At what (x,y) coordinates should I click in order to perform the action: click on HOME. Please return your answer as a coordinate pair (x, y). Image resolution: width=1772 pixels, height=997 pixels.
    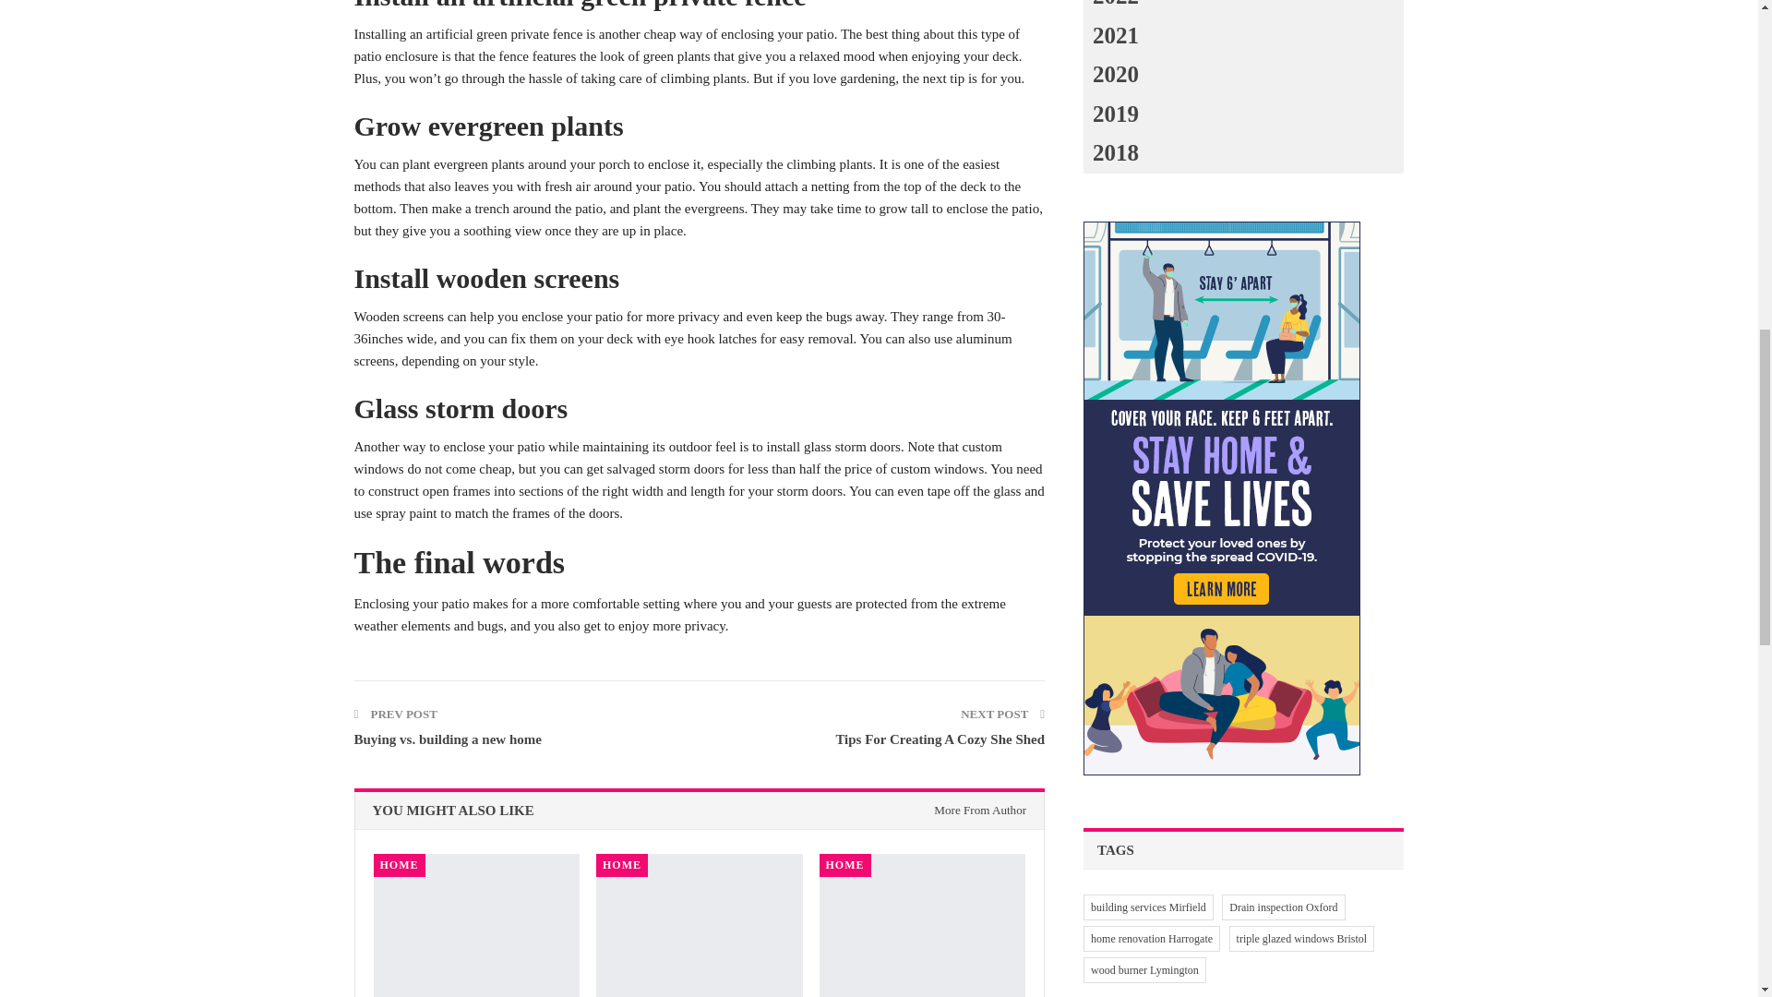
    Looking at the image, I should click on (845, 864).